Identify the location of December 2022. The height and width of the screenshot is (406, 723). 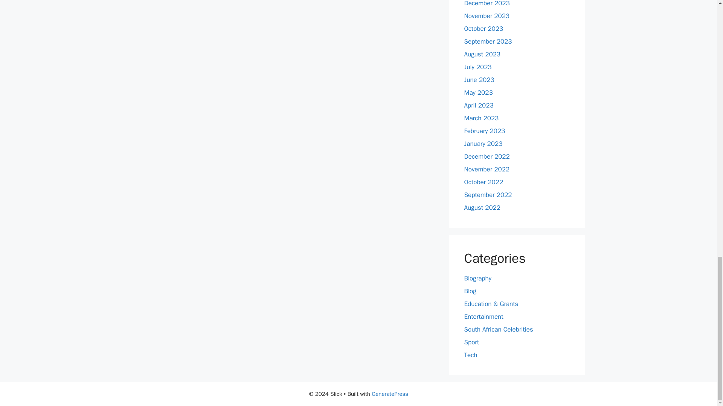
(487, 156).